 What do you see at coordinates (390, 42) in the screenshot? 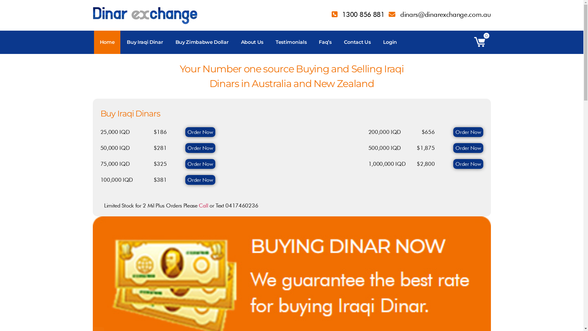
I see `Login` at bounding box center [390, 42].